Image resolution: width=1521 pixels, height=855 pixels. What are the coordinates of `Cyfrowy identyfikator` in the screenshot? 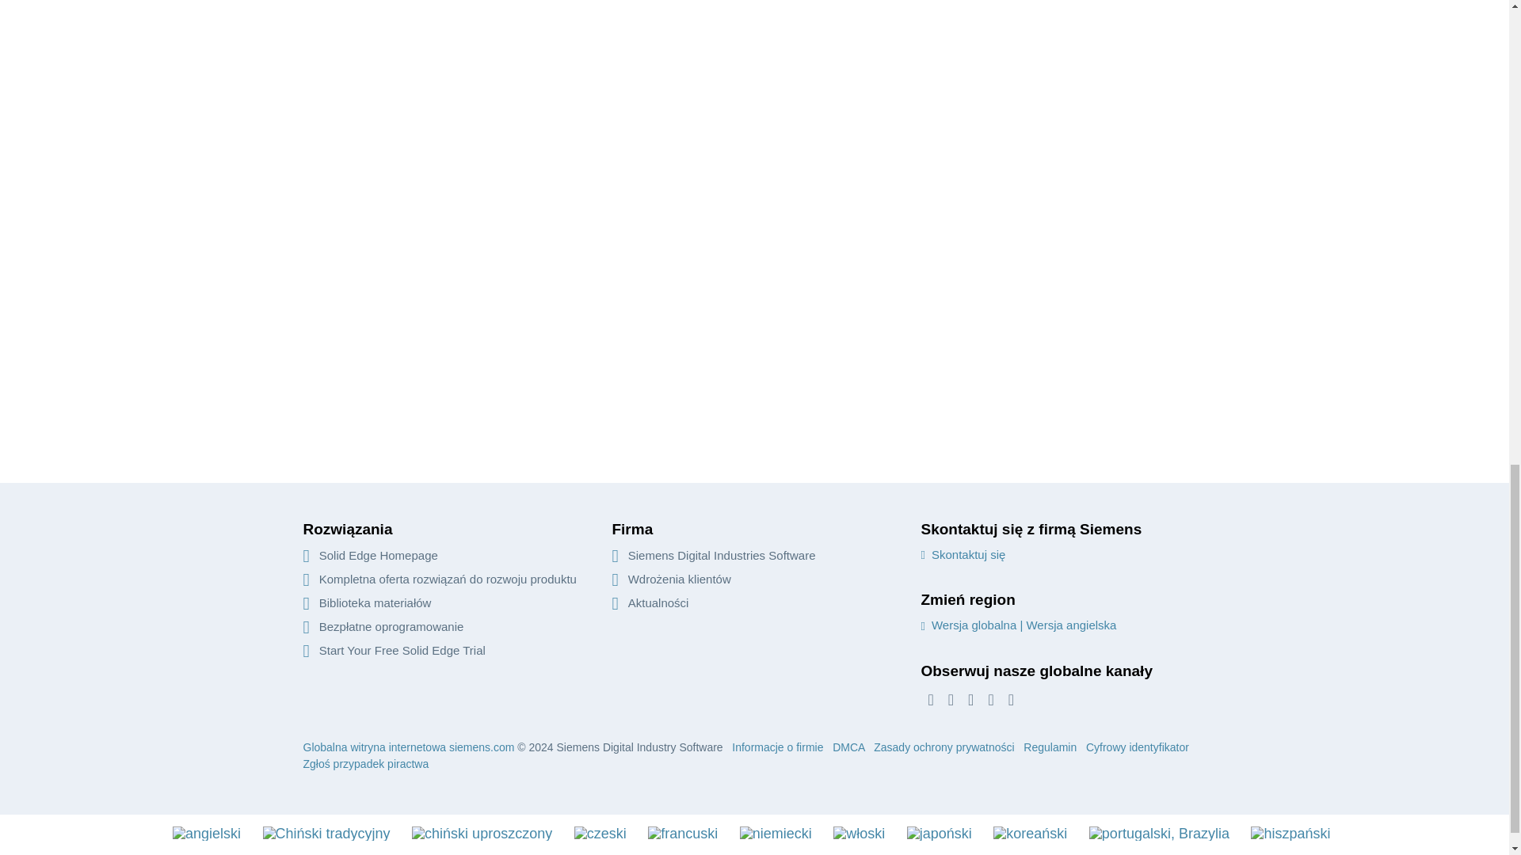 It's located at (1138, 747).